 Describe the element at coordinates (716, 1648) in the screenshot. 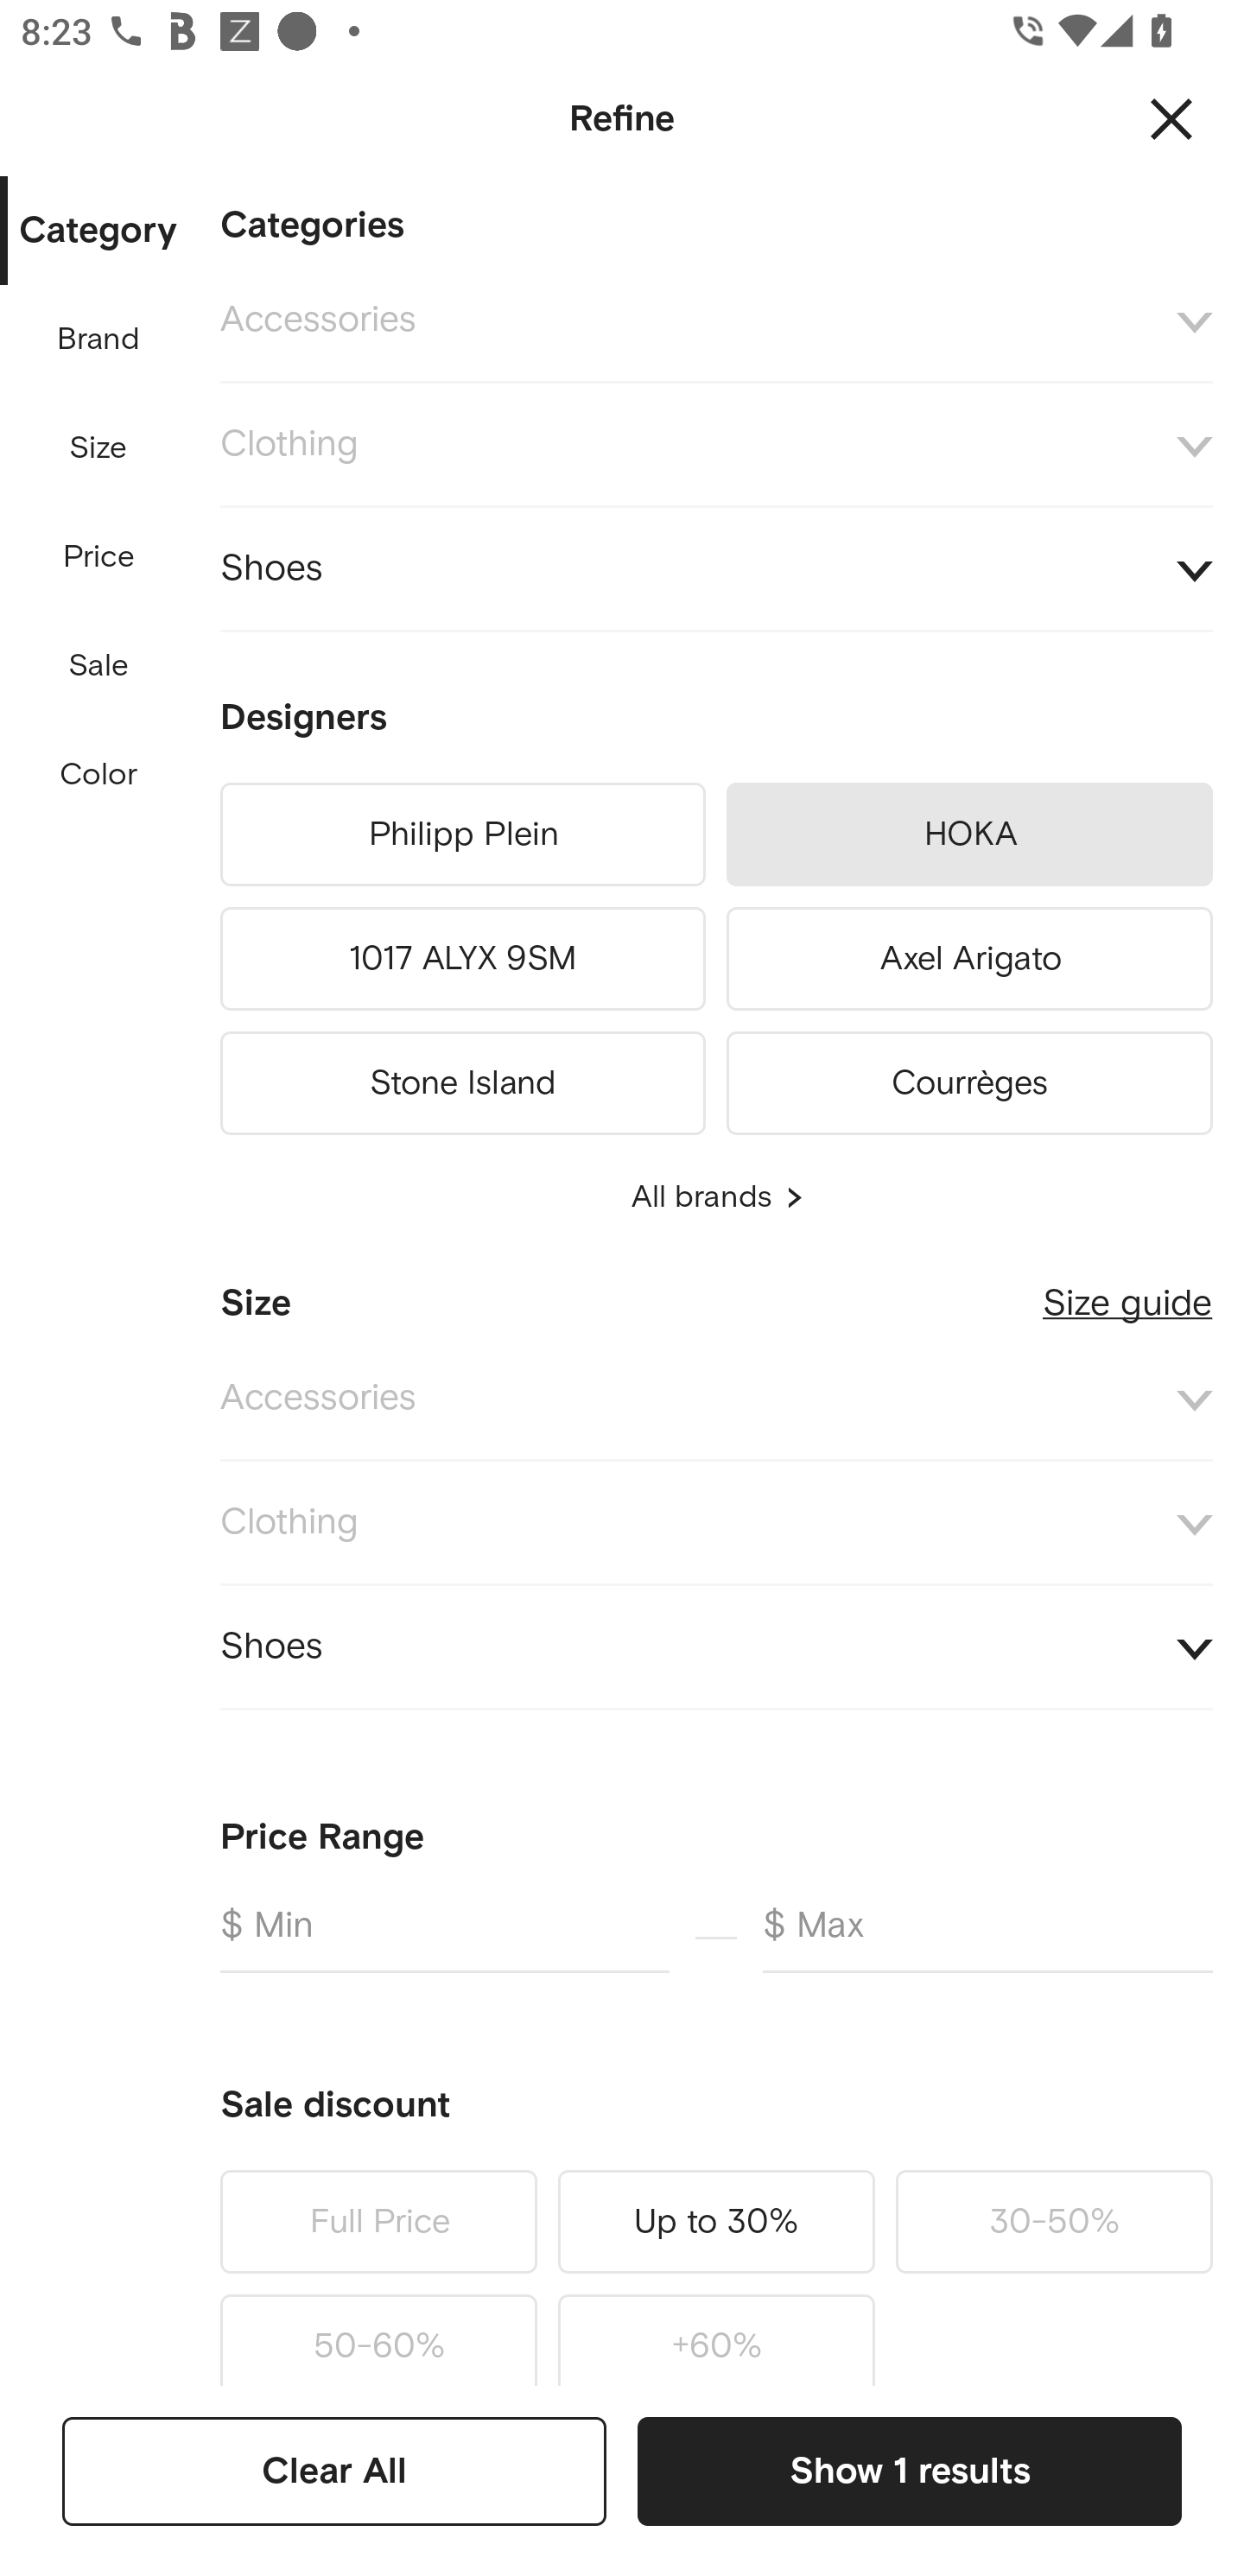

I see `Shoes` at that location.